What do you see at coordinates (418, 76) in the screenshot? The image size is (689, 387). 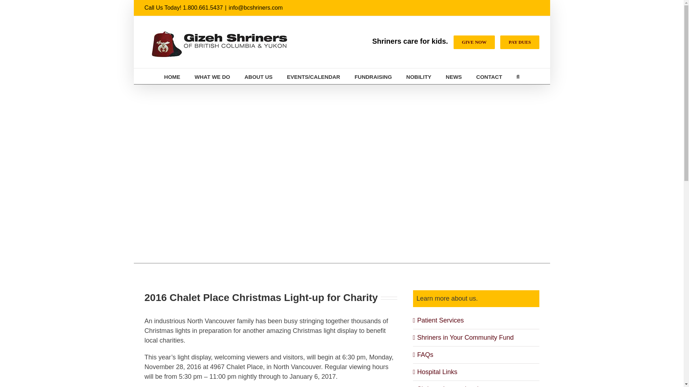 I see `NOBILITY` at bounding box center [418, 76].